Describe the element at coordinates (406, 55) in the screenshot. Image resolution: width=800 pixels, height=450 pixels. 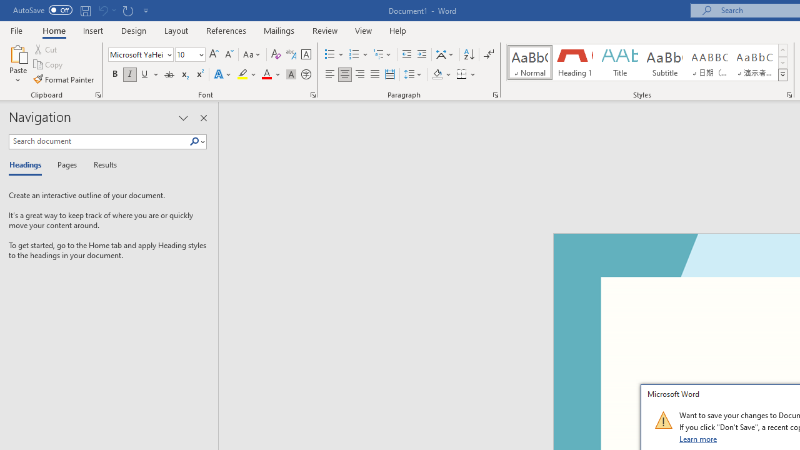
I see `Decrease Indent` at that location.